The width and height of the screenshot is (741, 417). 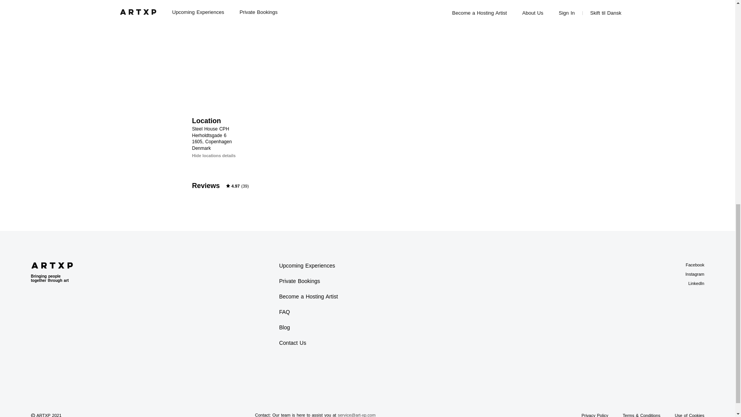 What do you see at coordinates (308, 297) in the screenshot?
I see `Become a Hosting Artist` at bounding box center [308, 297].